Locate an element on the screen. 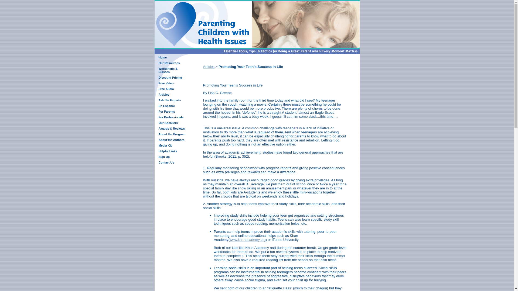 Image resolution: width=518 pixels, height=291 pixels. Articles is located at coordinates (164, 94).